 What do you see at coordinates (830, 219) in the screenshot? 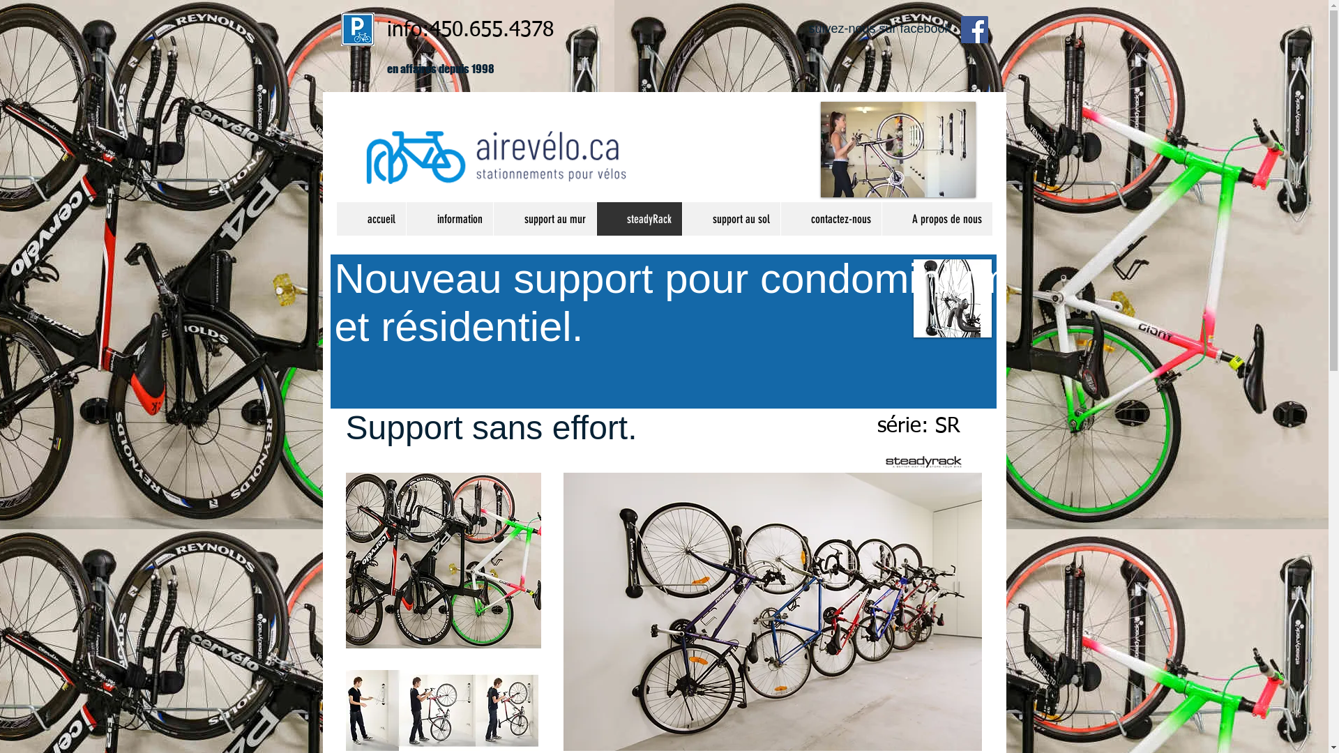
I see `contactez-nous` at bounding box center [830, 219].